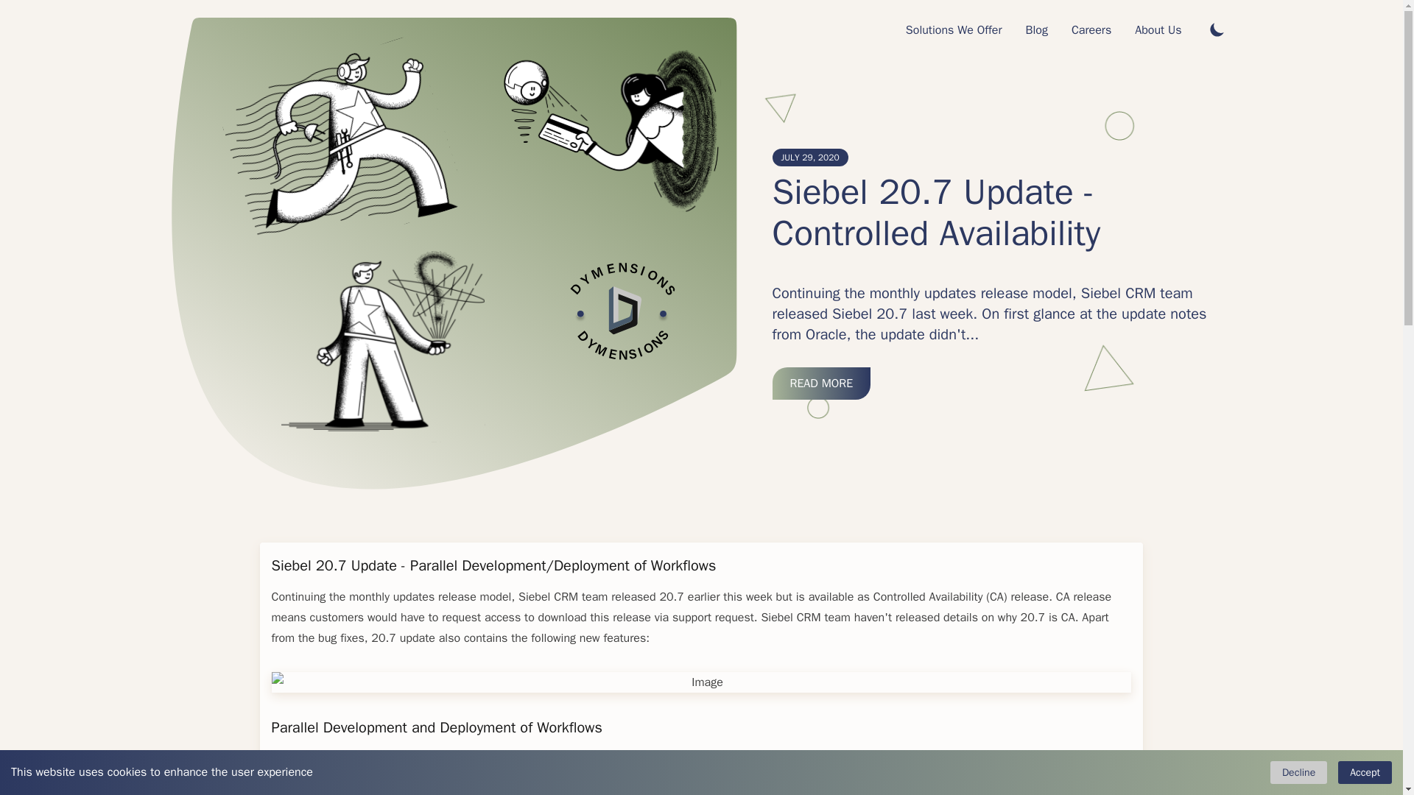 The image size is (1414, 795). I want to click on Decline, so click(1298, 771).